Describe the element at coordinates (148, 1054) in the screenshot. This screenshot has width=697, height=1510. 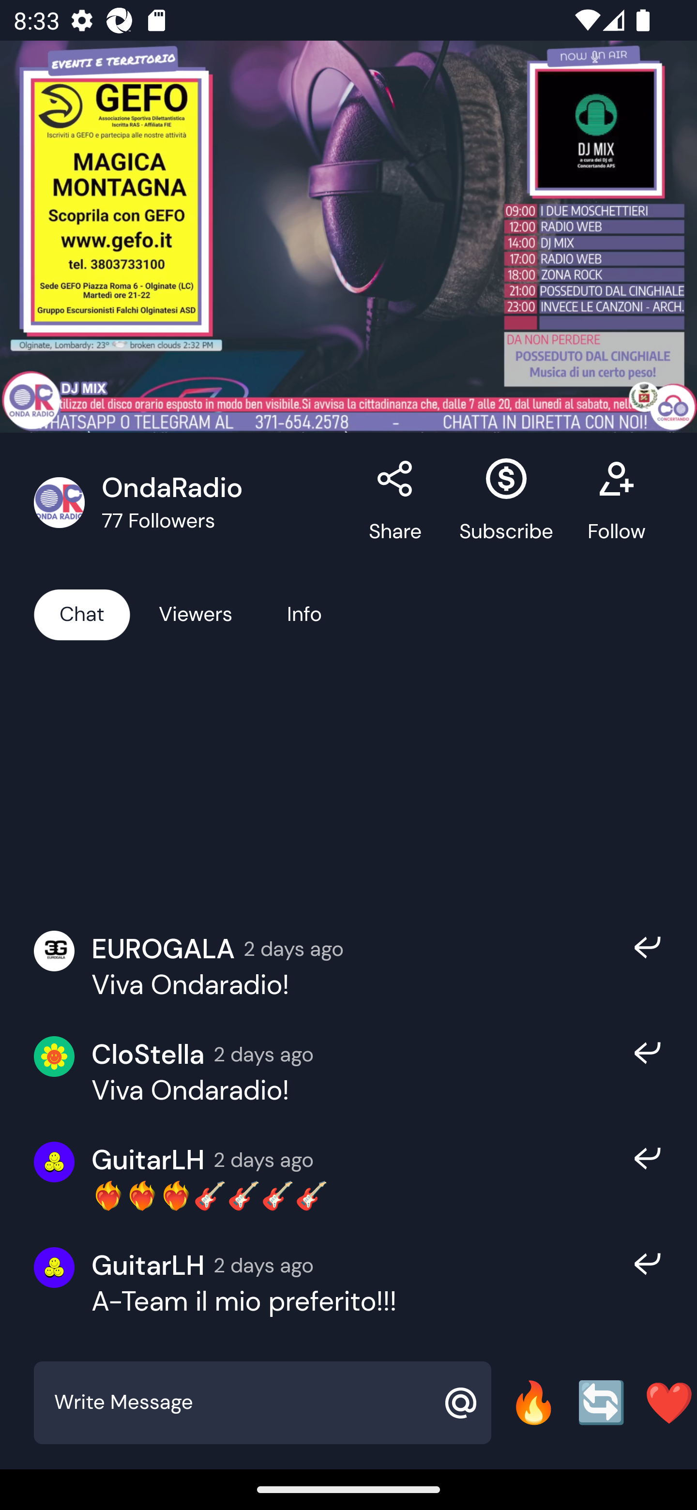
I see `CloStella` at that location.